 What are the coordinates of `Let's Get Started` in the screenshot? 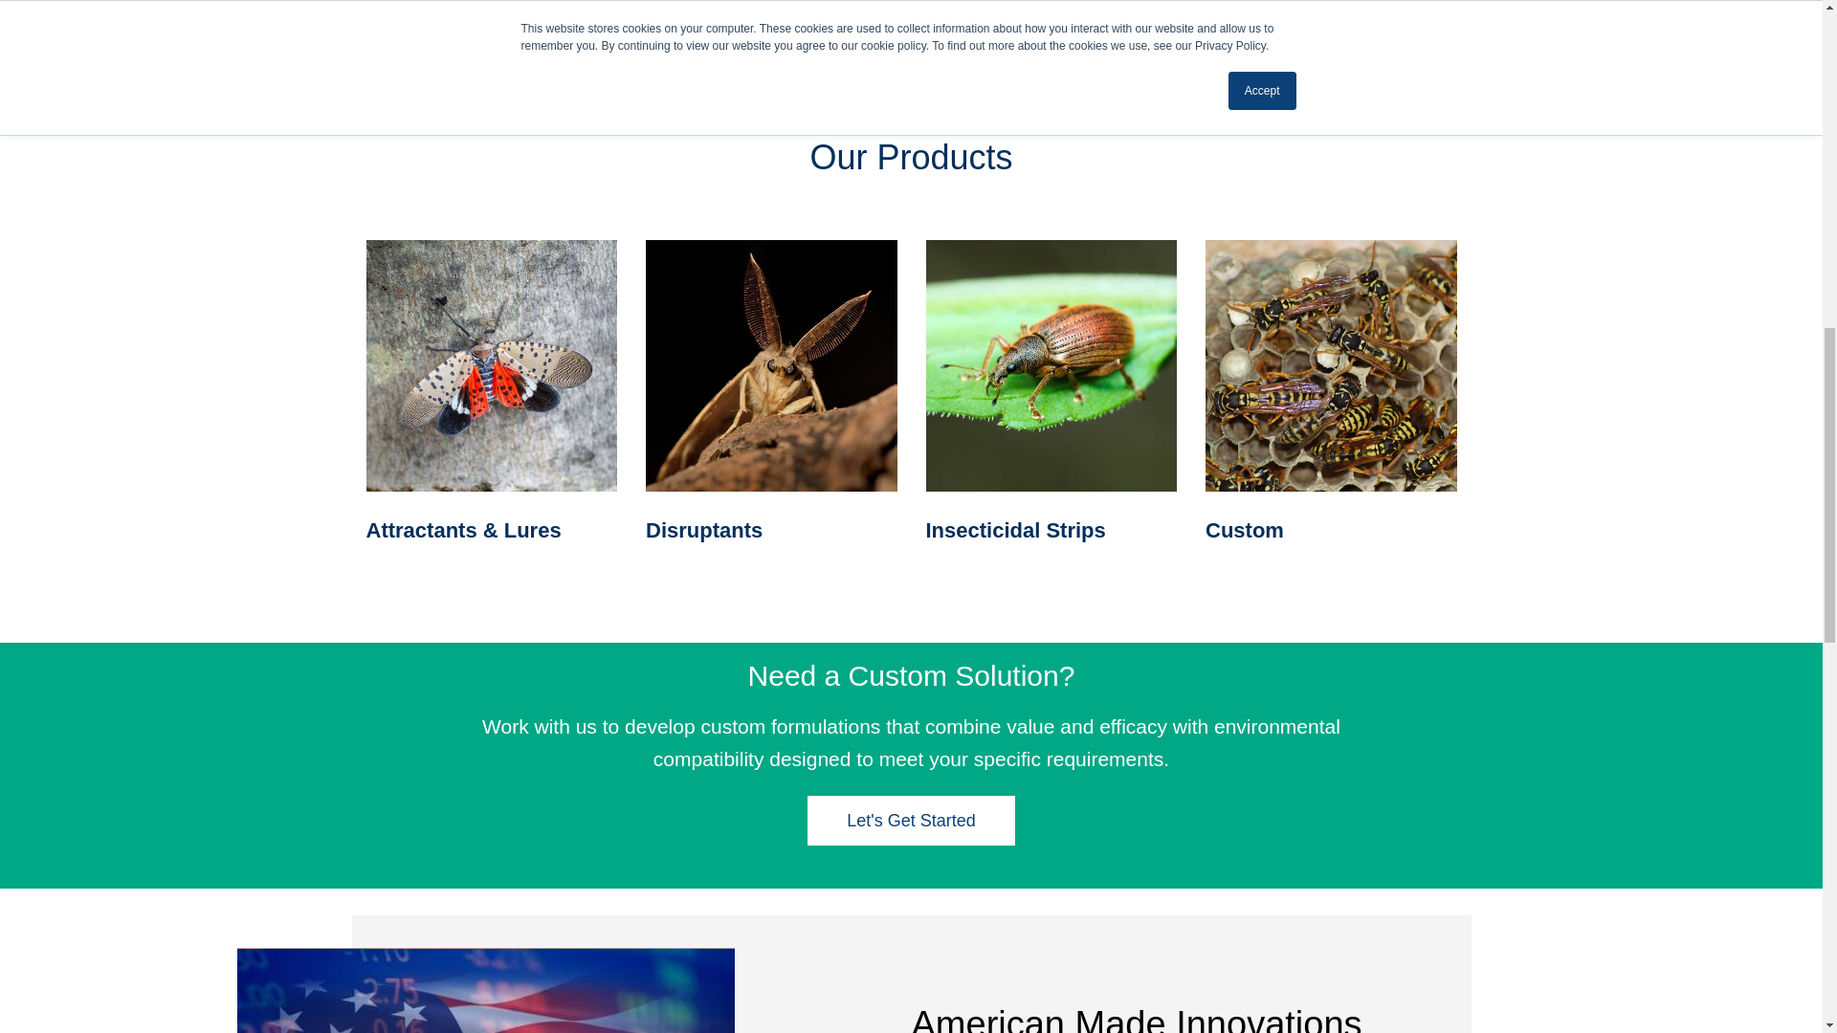 It's located at (911, 821).